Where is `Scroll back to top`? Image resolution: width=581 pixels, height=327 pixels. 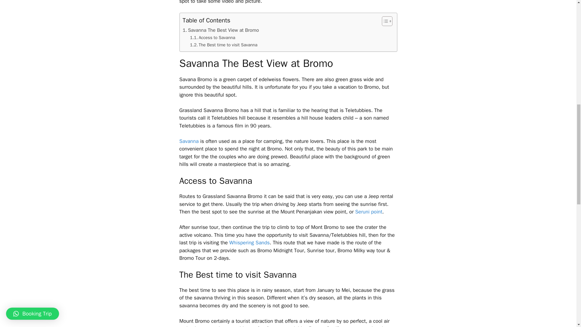
Scroll back to top is located at coordinates (561, 287).